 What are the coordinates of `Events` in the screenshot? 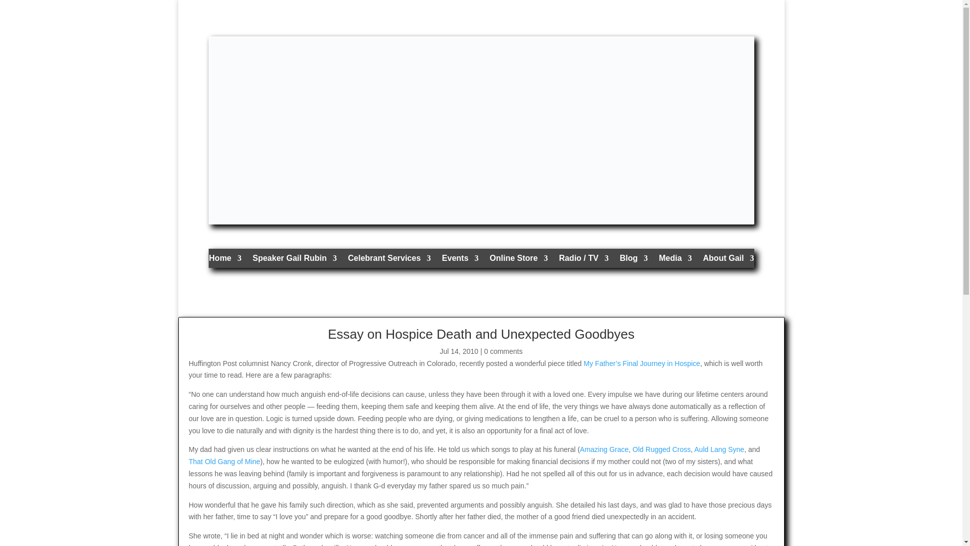 It's located at (460, 260).